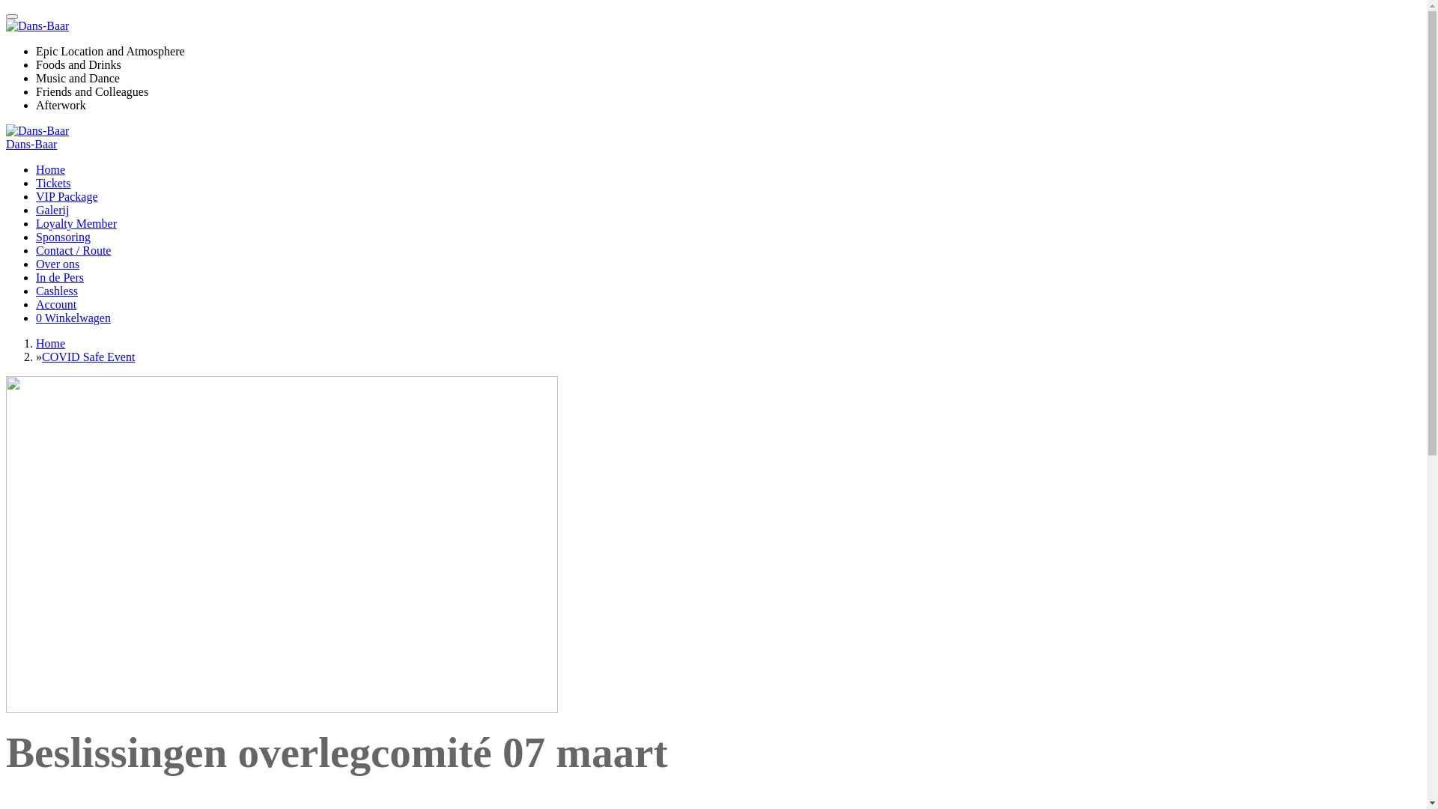  What do you see at coordinates (56, 304) in the screenshot?
I see `Account` at bounding box center [56, 304].